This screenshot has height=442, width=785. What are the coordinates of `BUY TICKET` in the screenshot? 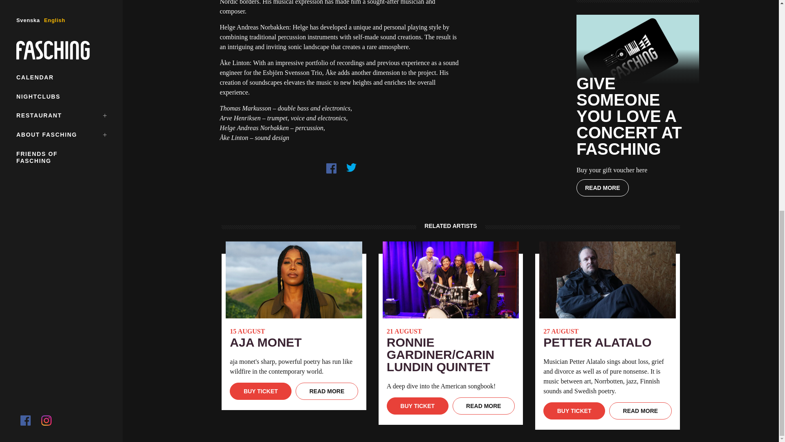 It's located at (260, 391).